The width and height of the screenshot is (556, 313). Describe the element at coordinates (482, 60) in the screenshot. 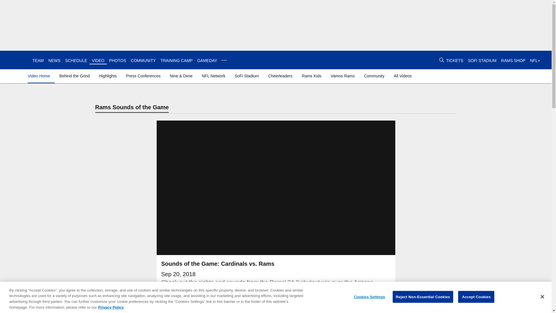

I see `SOFI STADIUM` at that location.